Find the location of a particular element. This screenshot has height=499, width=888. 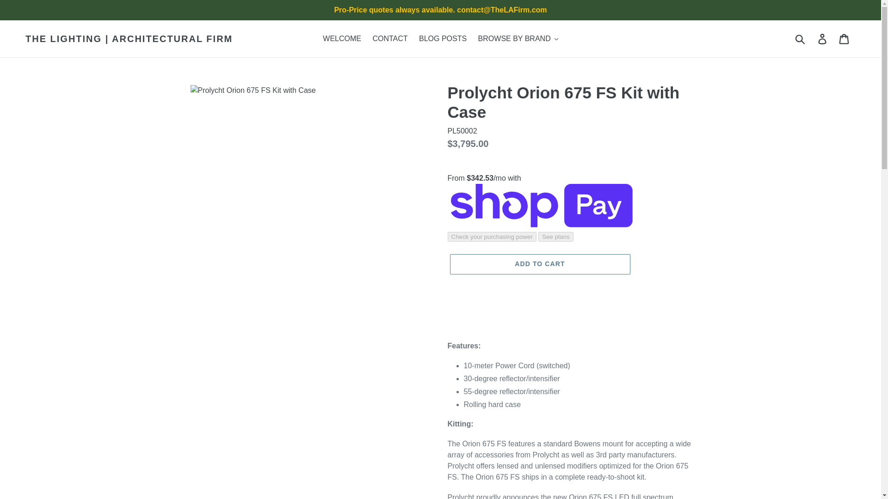

BLOG POSTS is located at coordinates (443, 39).